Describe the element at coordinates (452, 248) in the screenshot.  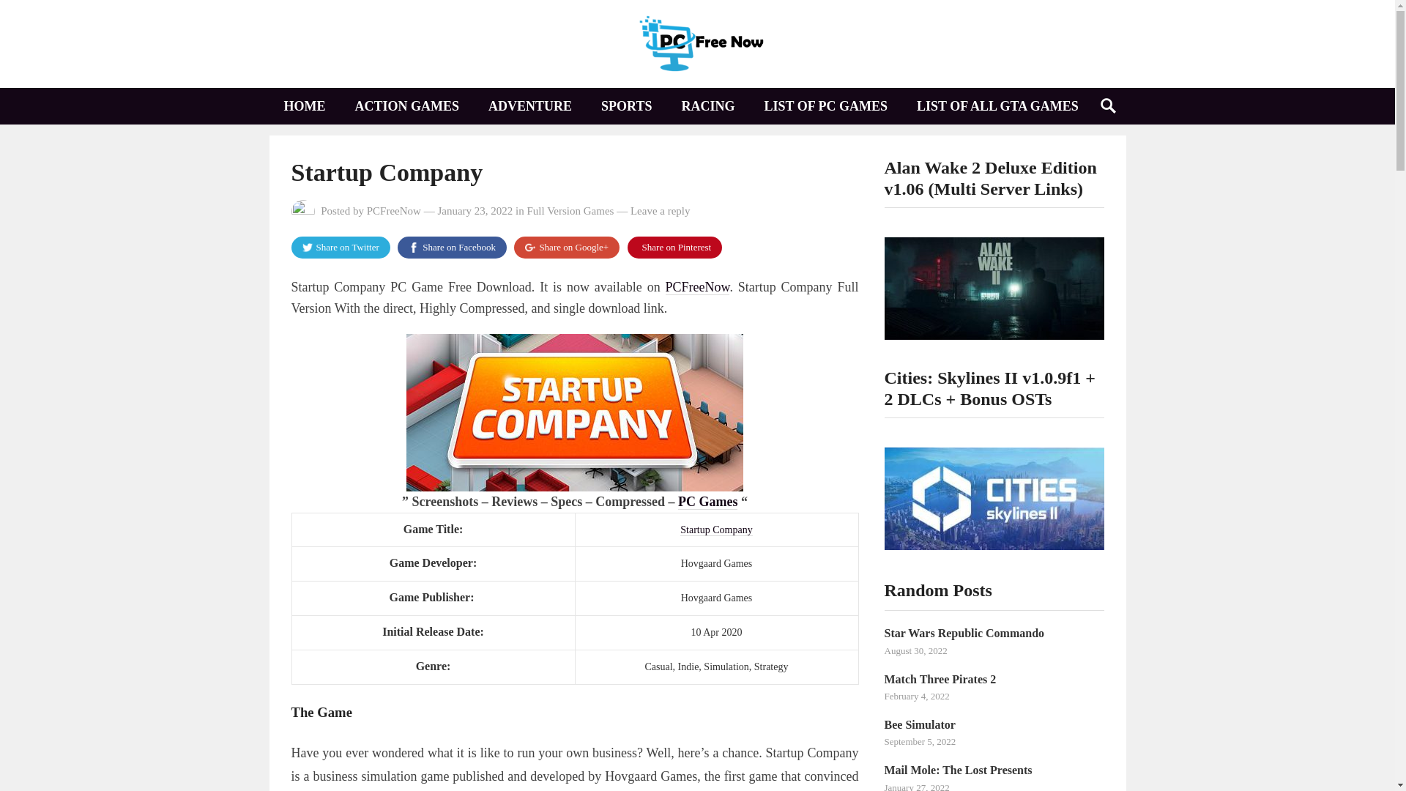
I see `Share on Facebook` at that location.